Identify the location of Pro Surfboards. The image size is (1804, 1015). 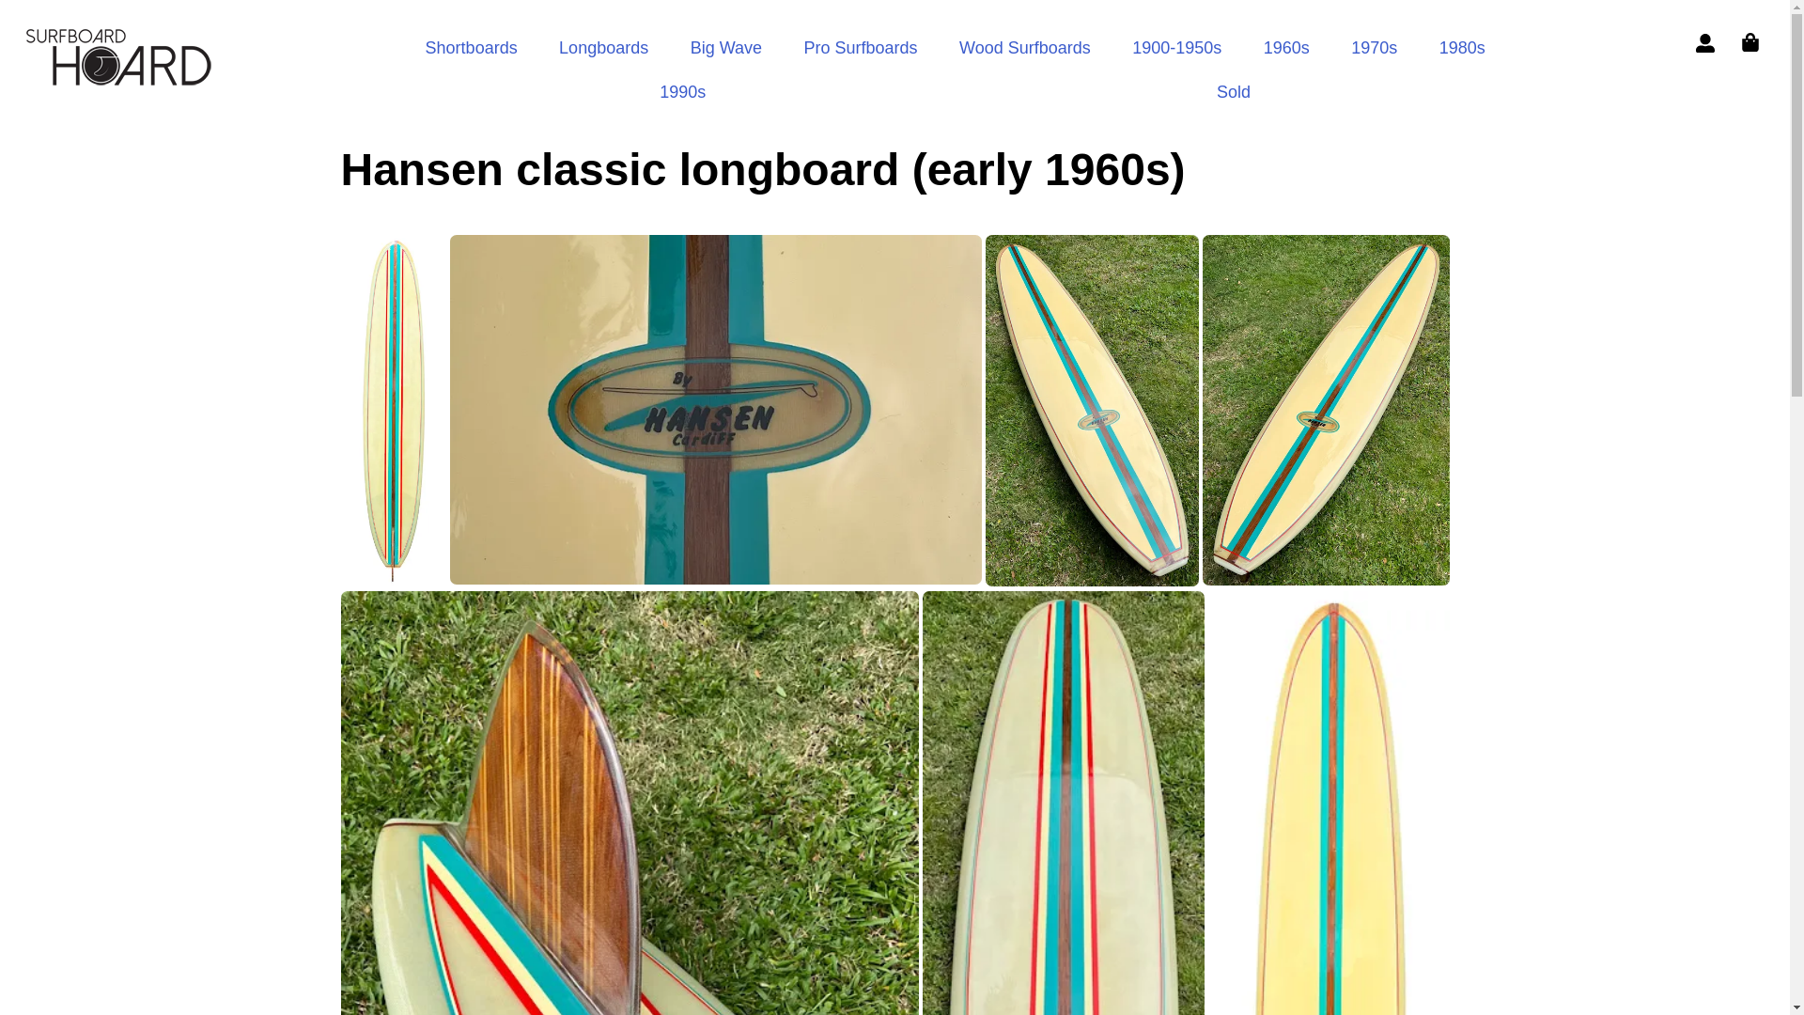
(861, 48).